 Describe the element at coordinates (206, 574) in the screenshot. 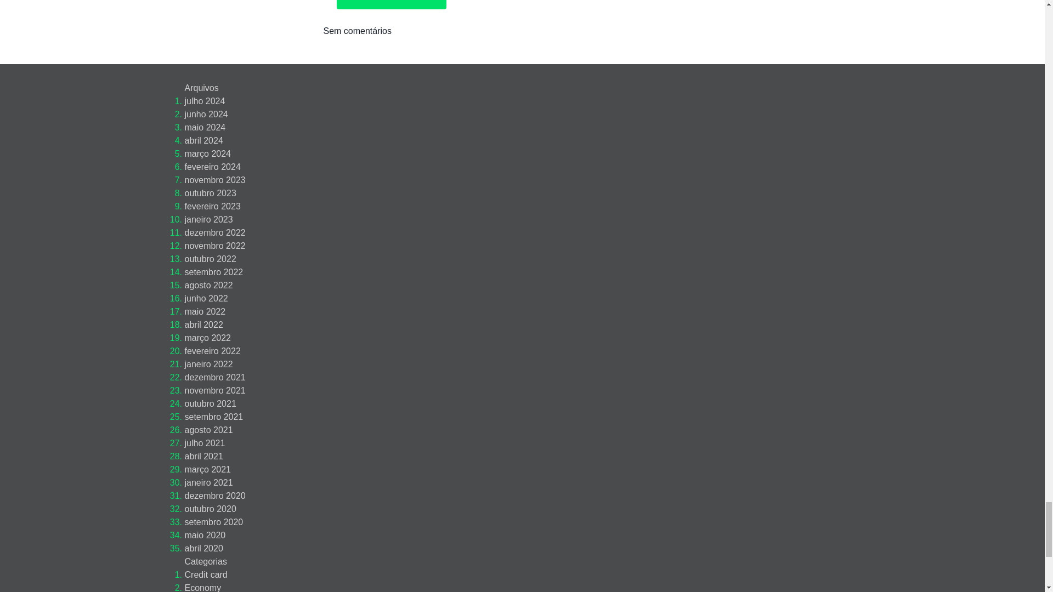

I see `Credit card` at that location.